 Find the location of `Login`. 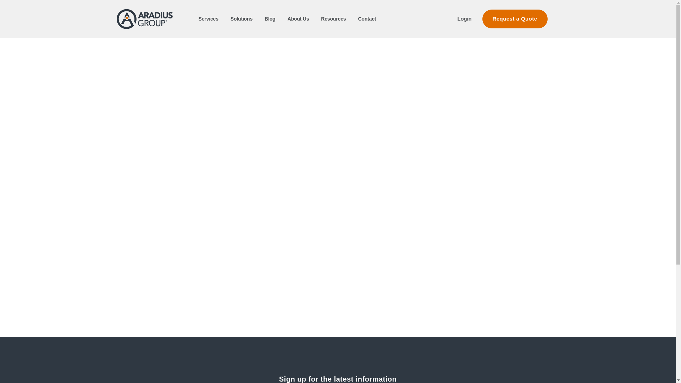

Login is located at coordinates (465, 18).